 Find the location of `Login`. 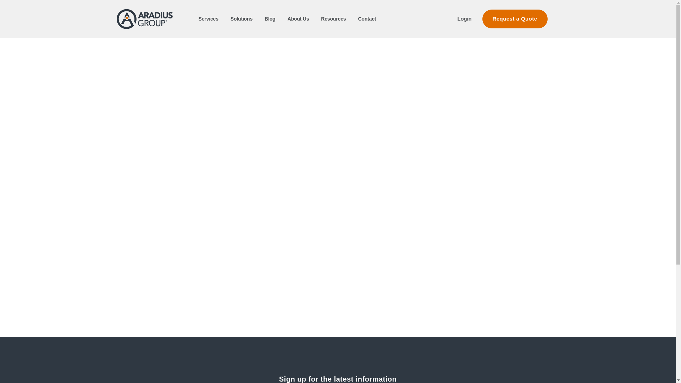

Login is located at coordinates (465, 18).